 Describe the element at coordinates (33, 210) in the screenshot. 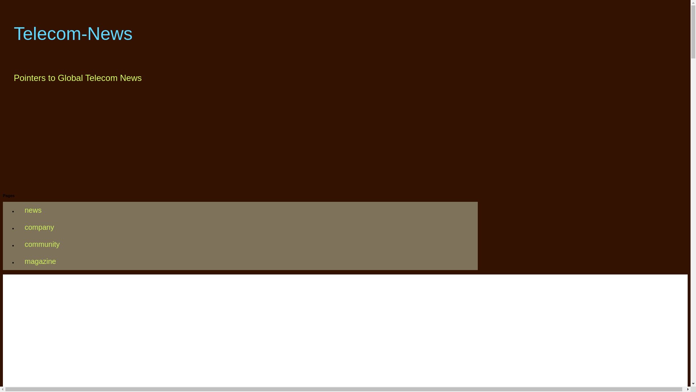

I see `news` at that location.